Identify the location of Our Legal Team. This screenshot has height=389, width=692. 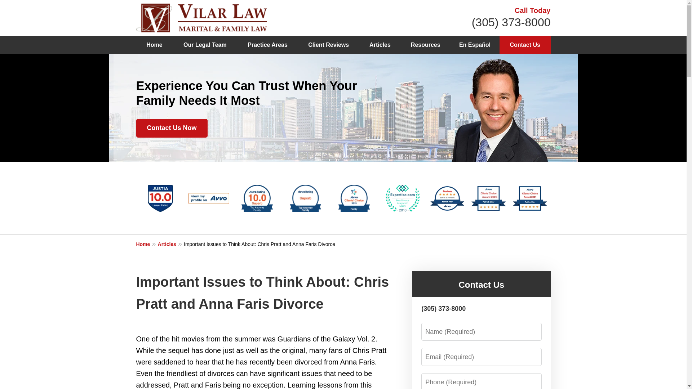
(205, 45).